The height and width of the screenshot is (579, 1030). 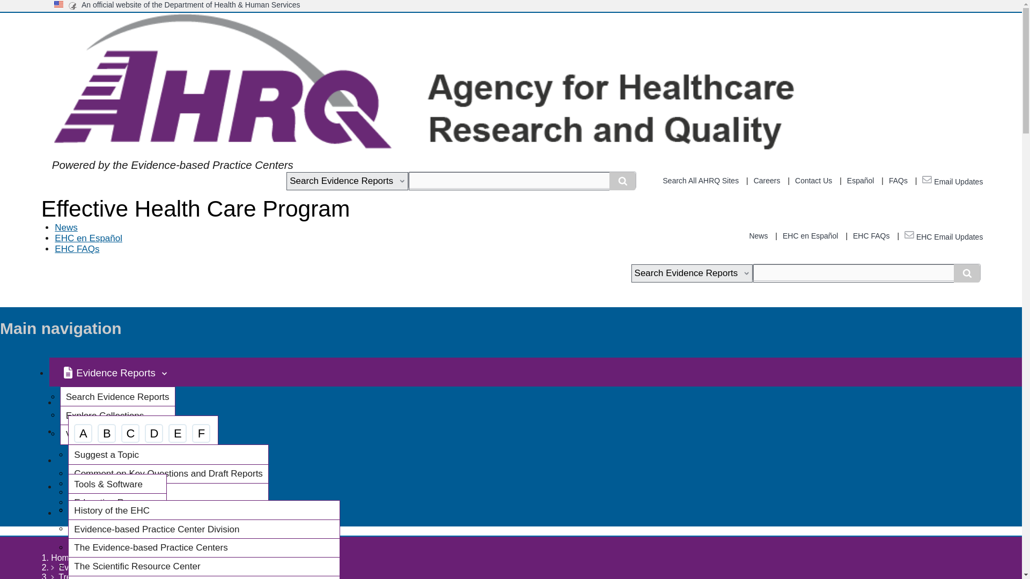 What do you see at coordinates (871, 236) in the screenshot?
I see `EHC FAQs` at bounding box center [871, 236].